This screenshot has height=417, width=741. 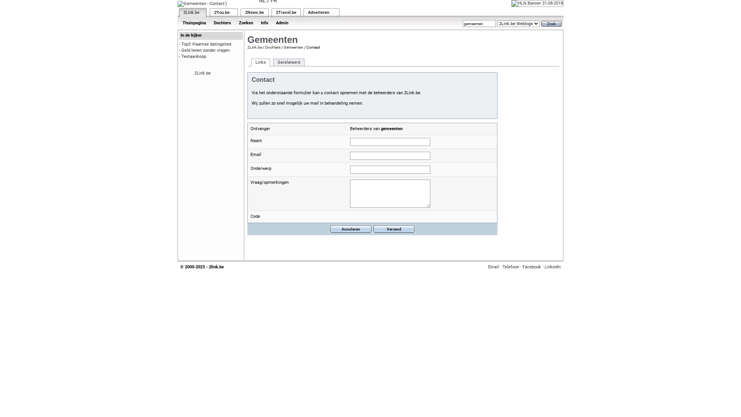 What do you see at coordinates (293, 47) in the screenshot?
I see `Gemeenten` at bounding box center [293, 47].